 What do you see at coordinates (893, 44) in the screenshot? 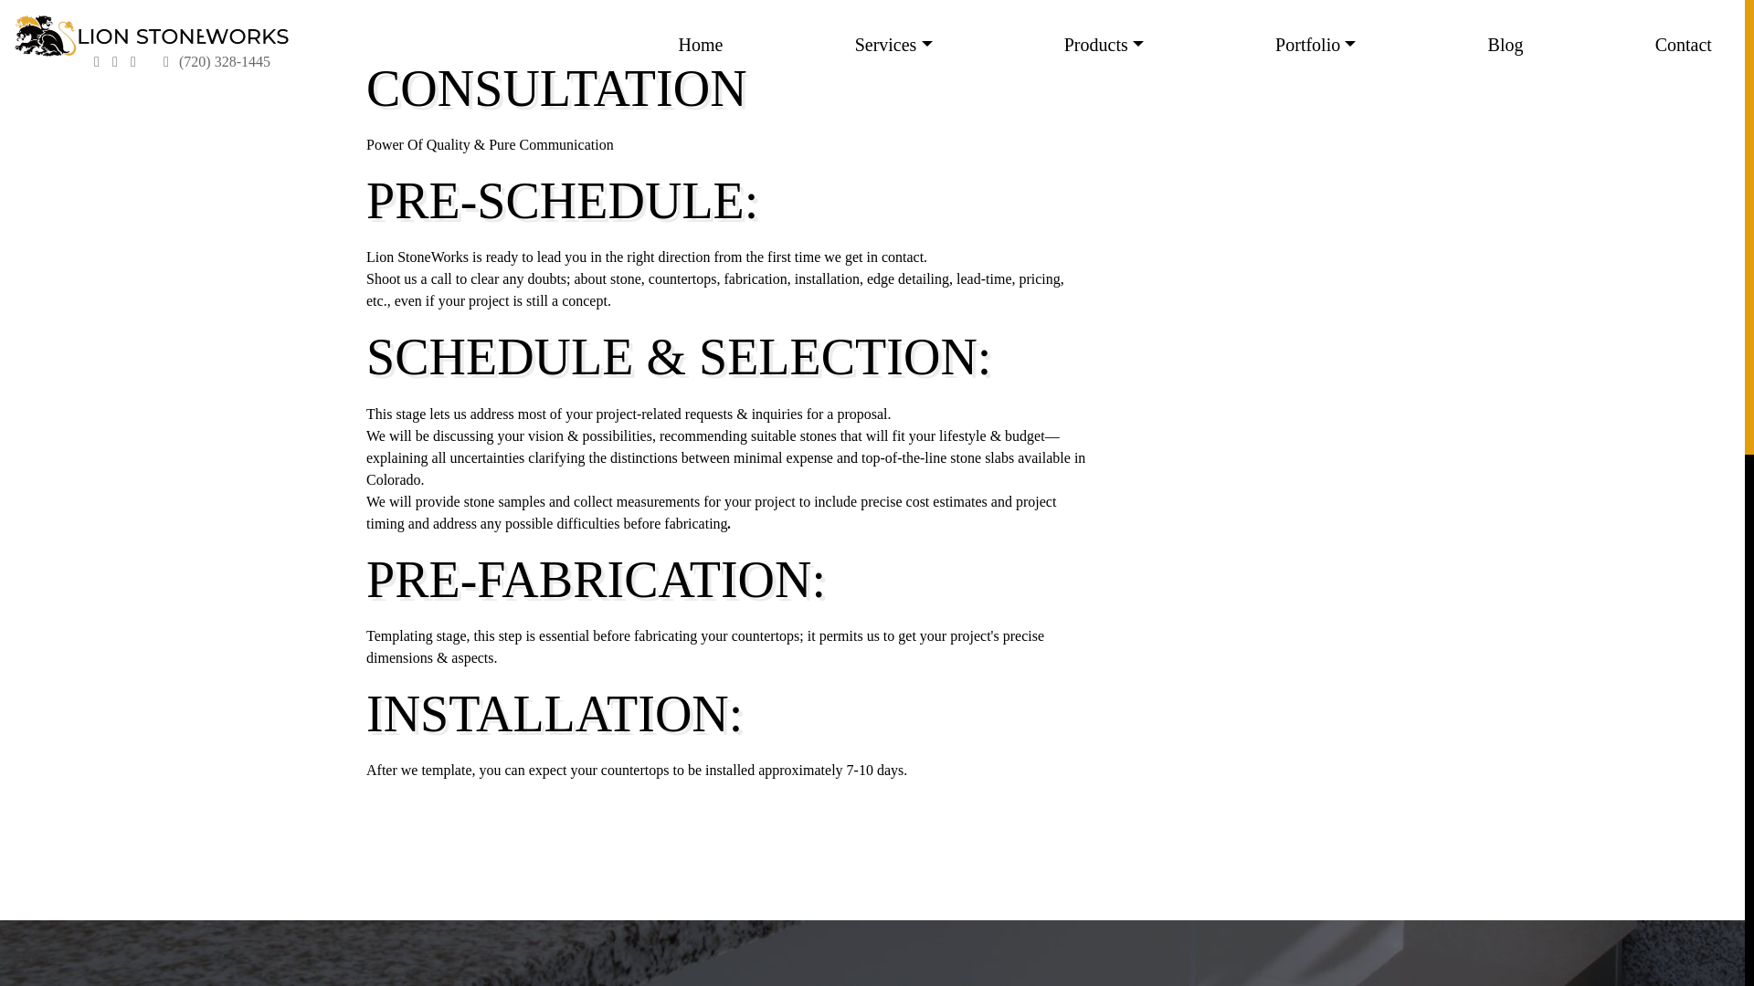
I see `Services` at bounding box center [893, 44].